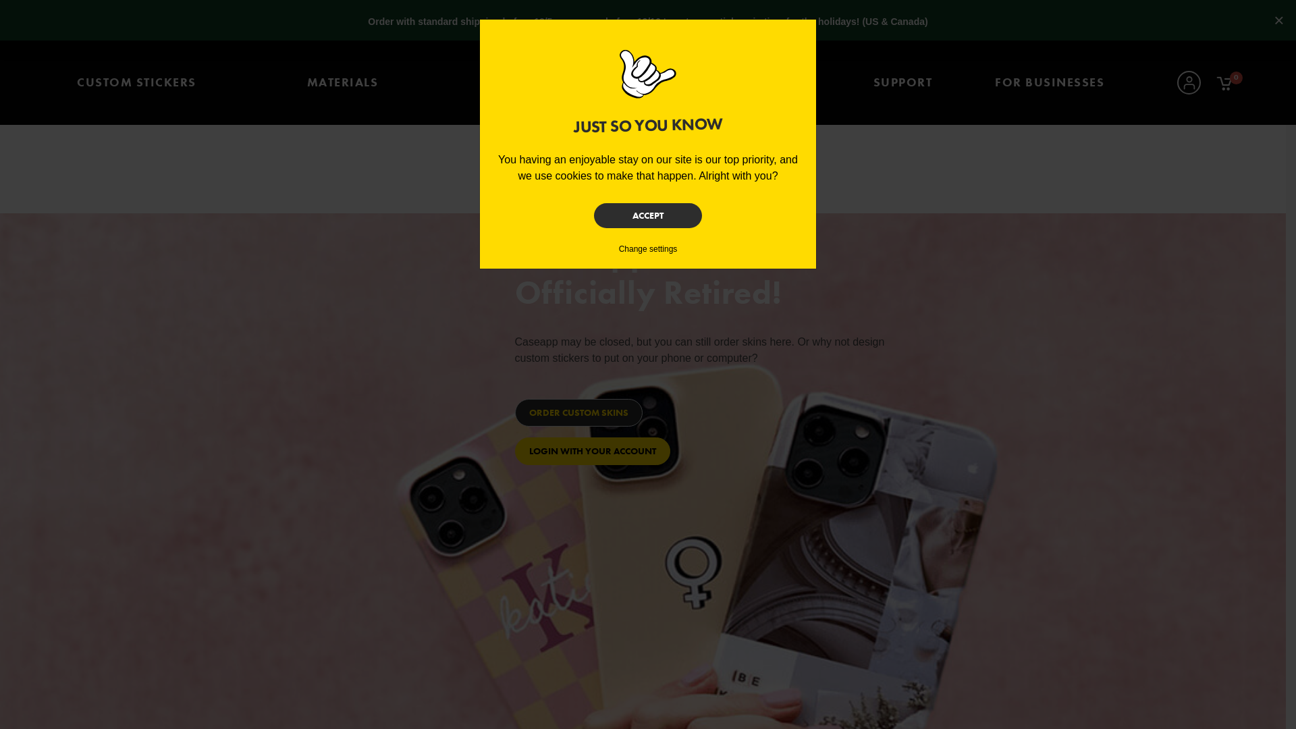 The height and width of the screenshot is (729, 1296). What do you see at coordinates (1224, 83) in the screenshot?
I see `0` at bounding box center [1224, 83].